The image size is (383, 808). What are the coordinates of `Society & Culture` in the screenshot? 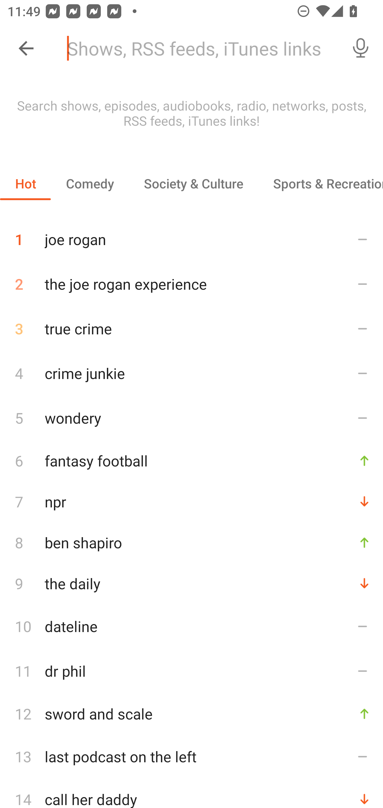 It's located at (193, 183).